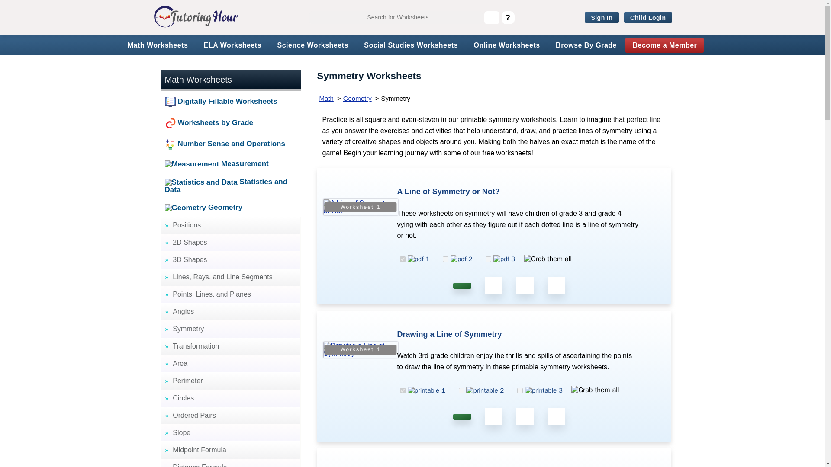 The image size is (831, 467). I want to click on on, so click(403, 259).